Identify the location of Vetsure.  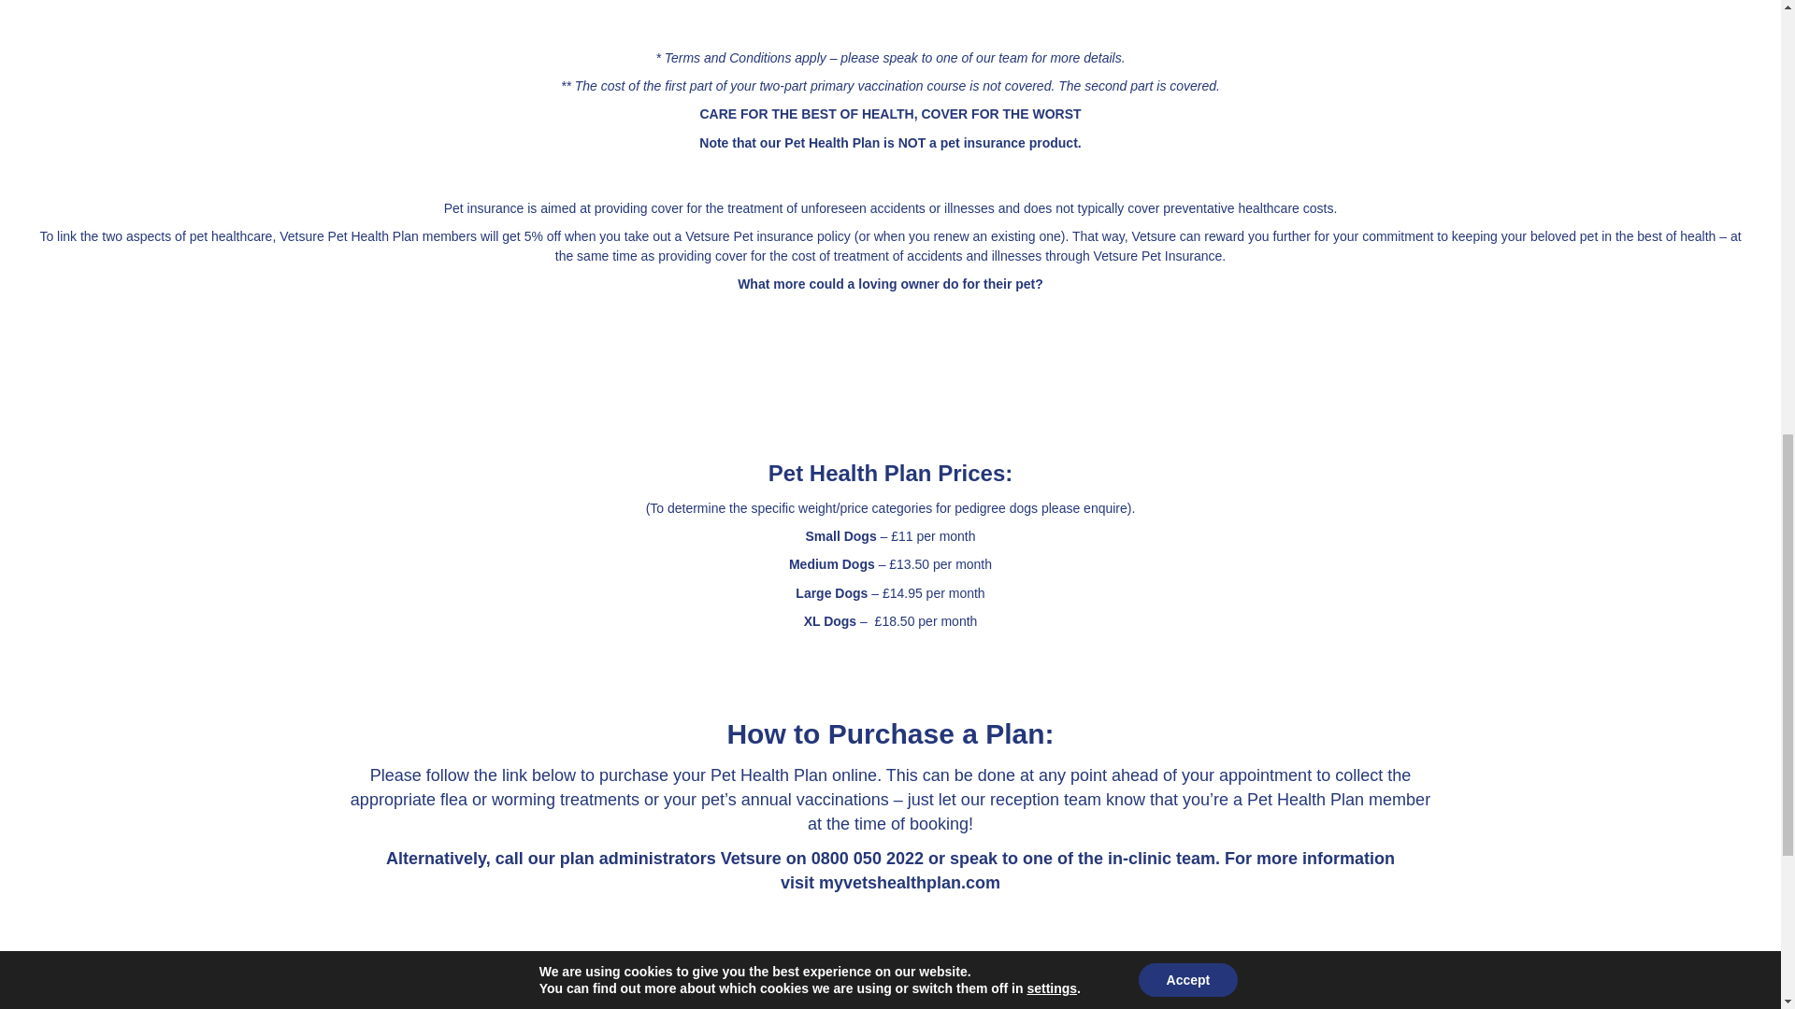
(751, 858).